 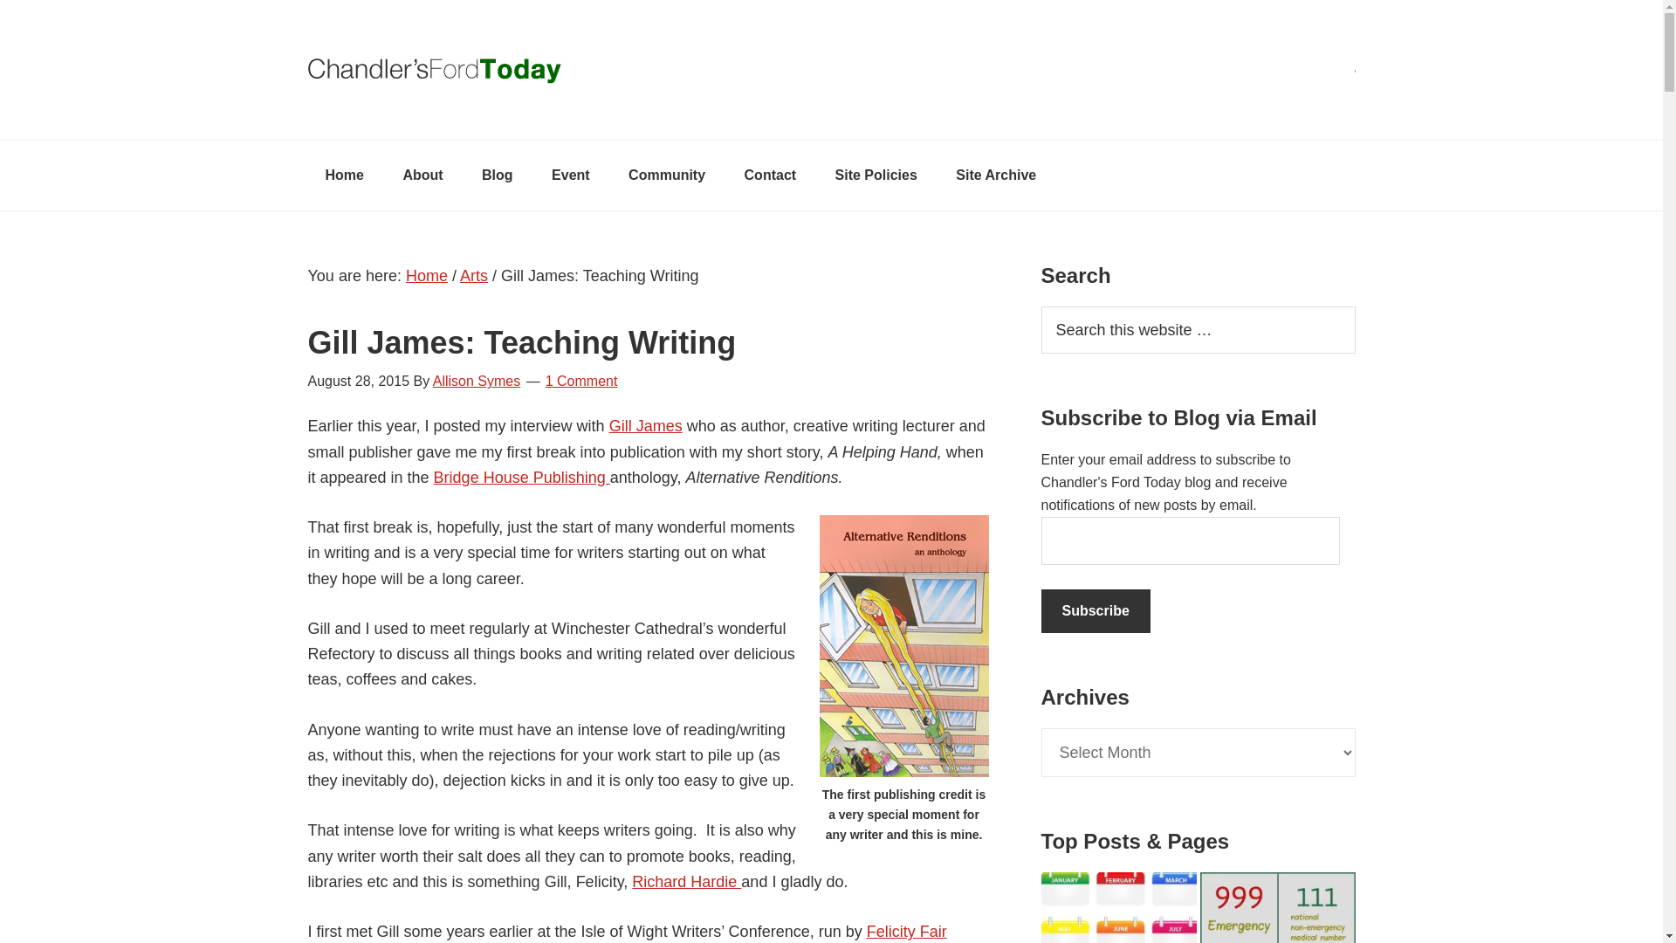 I want to click on Bridge House Publishing, so click(x=522, y=477).